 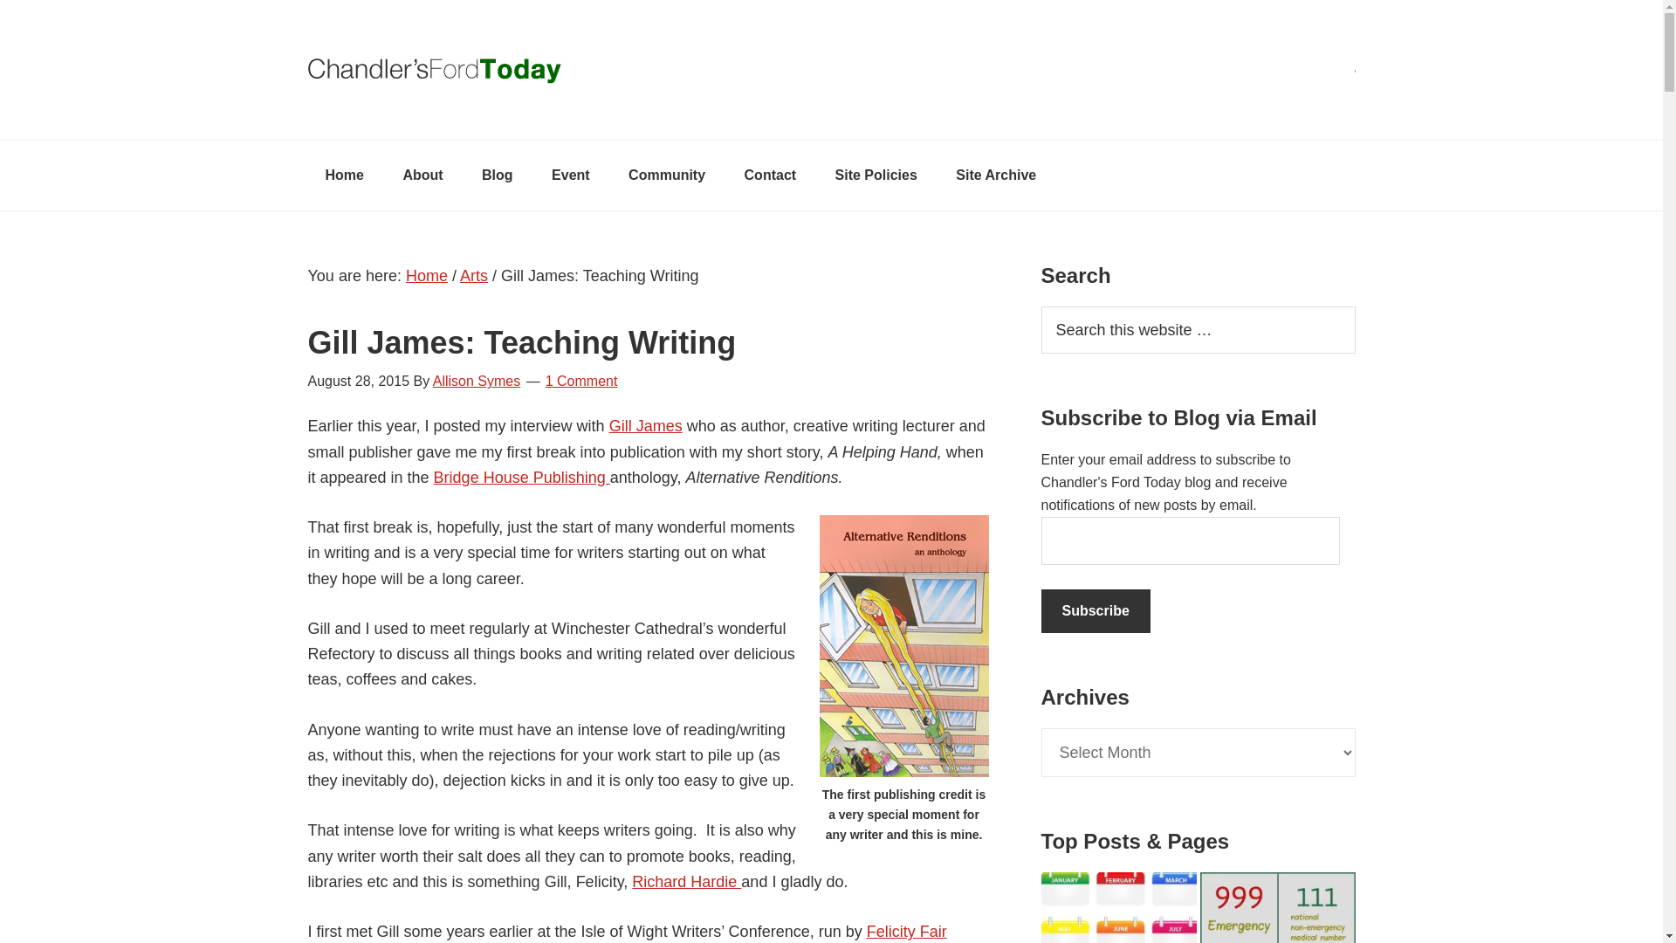 I want to click on Bridge House Publishing, so click(x=522, y=477).